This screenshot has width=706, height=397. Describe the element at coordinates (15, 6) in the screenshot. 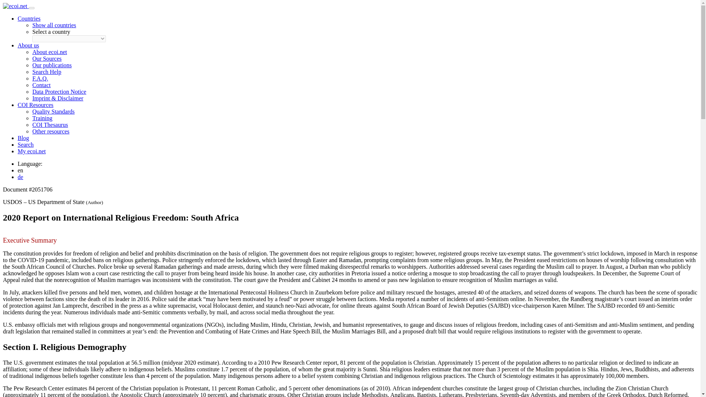

I see `Go to ecoi.net homepage` at that location.